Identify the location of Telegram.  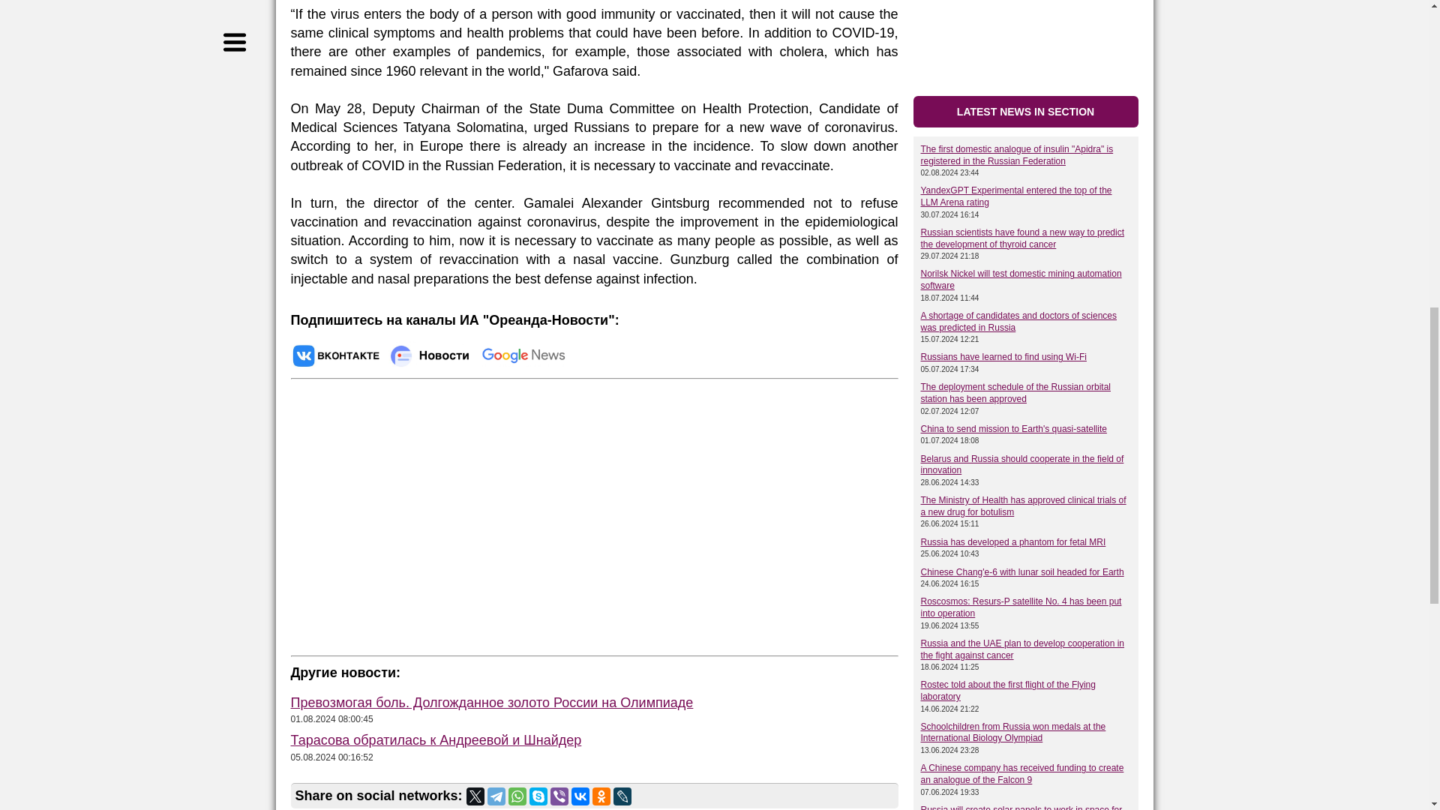
(496, 796).